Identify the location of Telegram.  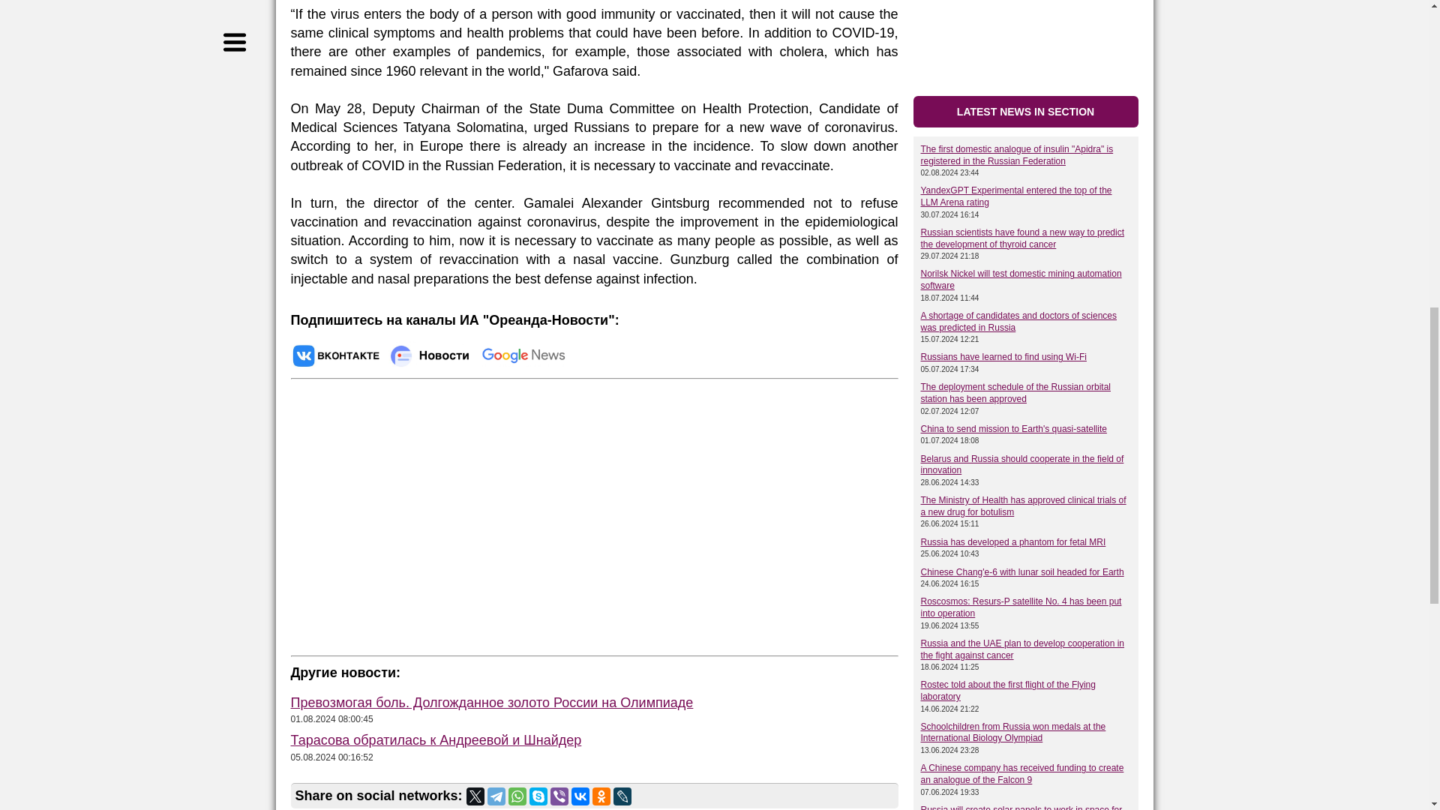
(496, 796).